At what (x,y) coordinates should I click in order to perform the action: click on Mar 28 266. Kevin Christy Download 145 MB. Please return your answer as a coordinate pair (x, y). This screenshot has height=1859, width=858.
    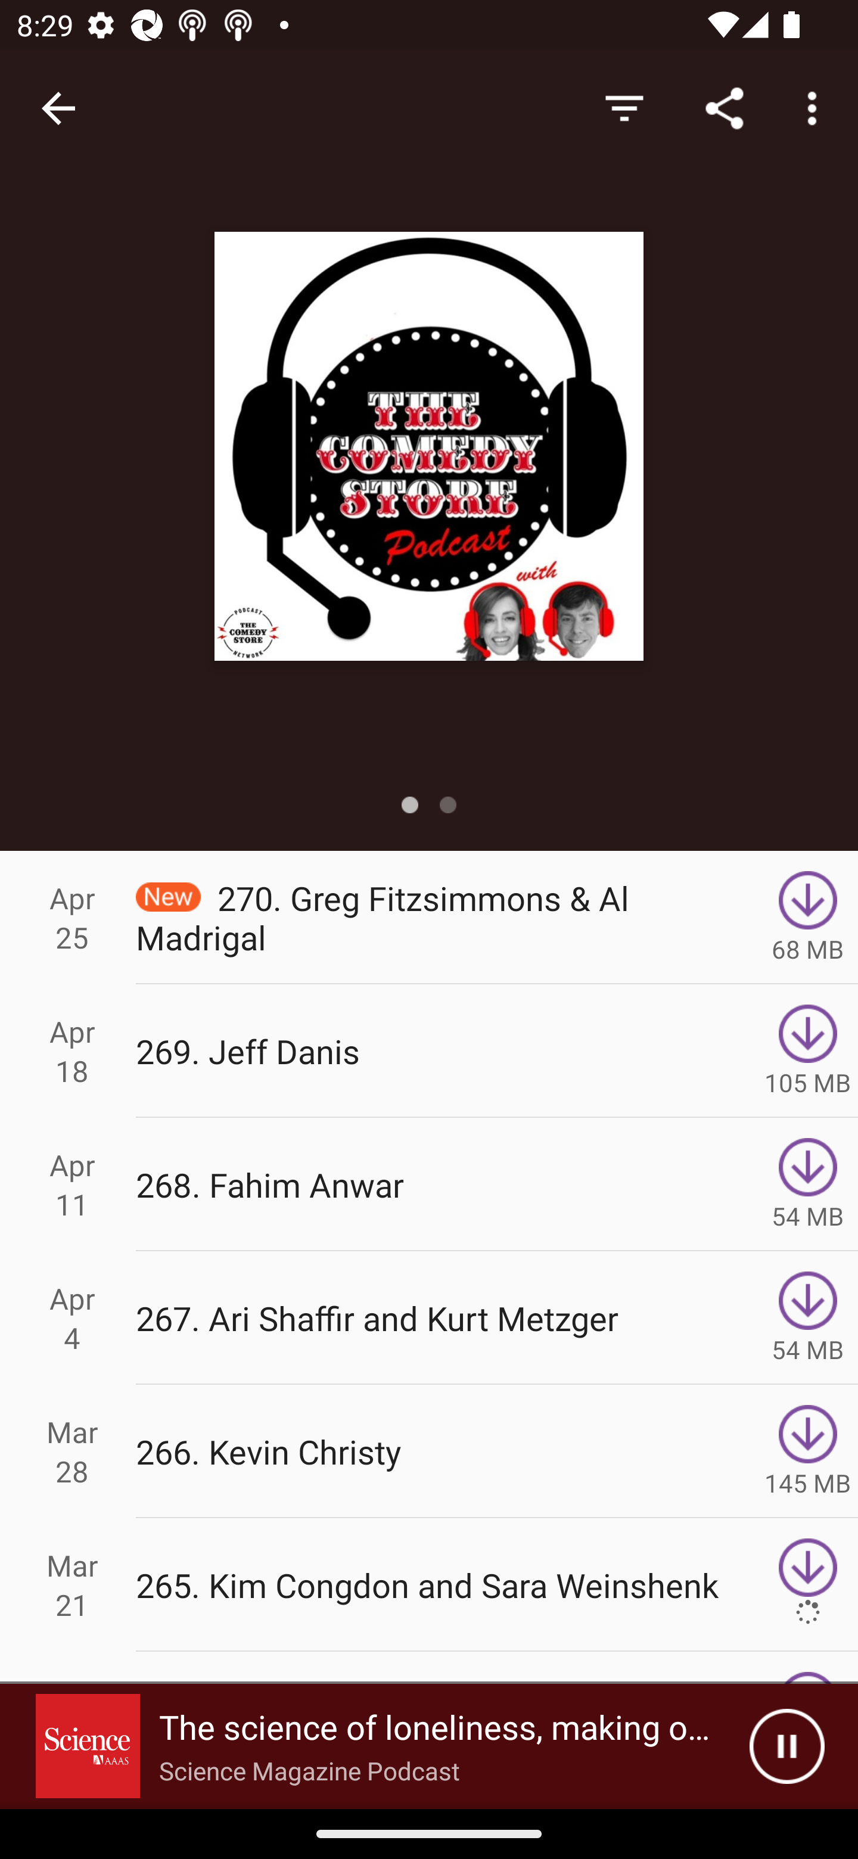
    Looking at the image, I should click on (429, 1451).